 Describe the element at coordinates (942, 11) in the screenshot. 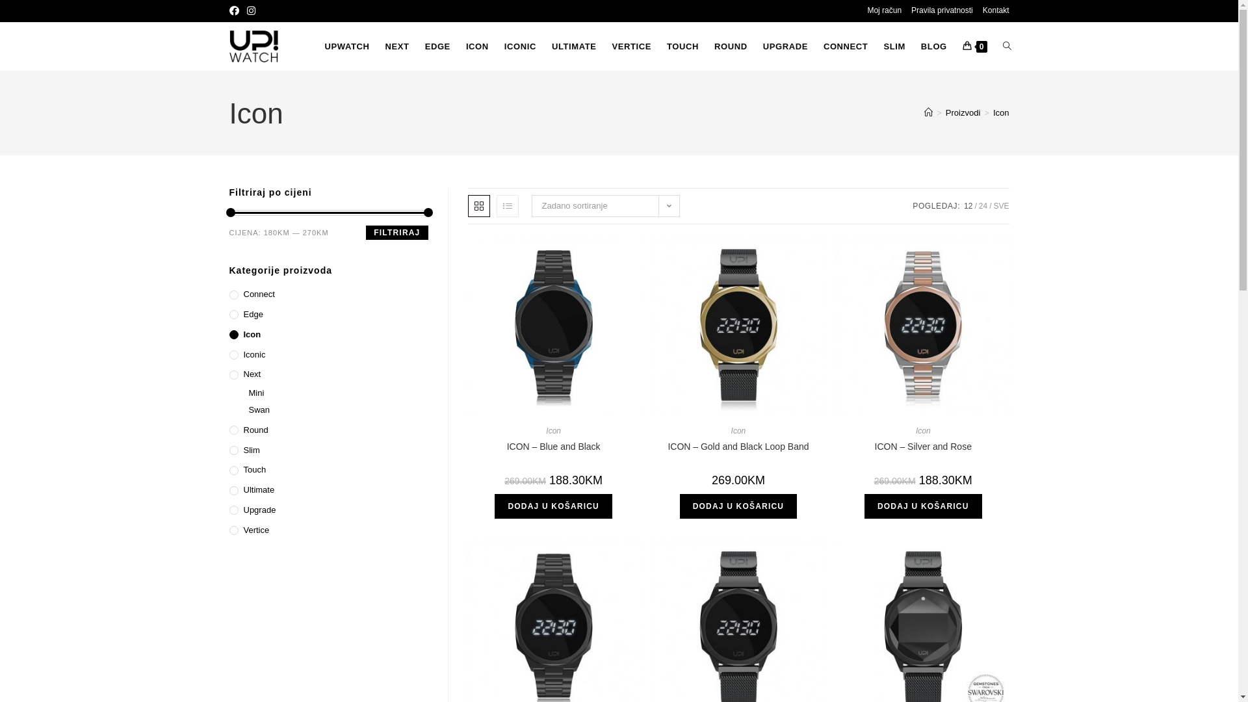

I see `Pravila privatnosti` at that location.